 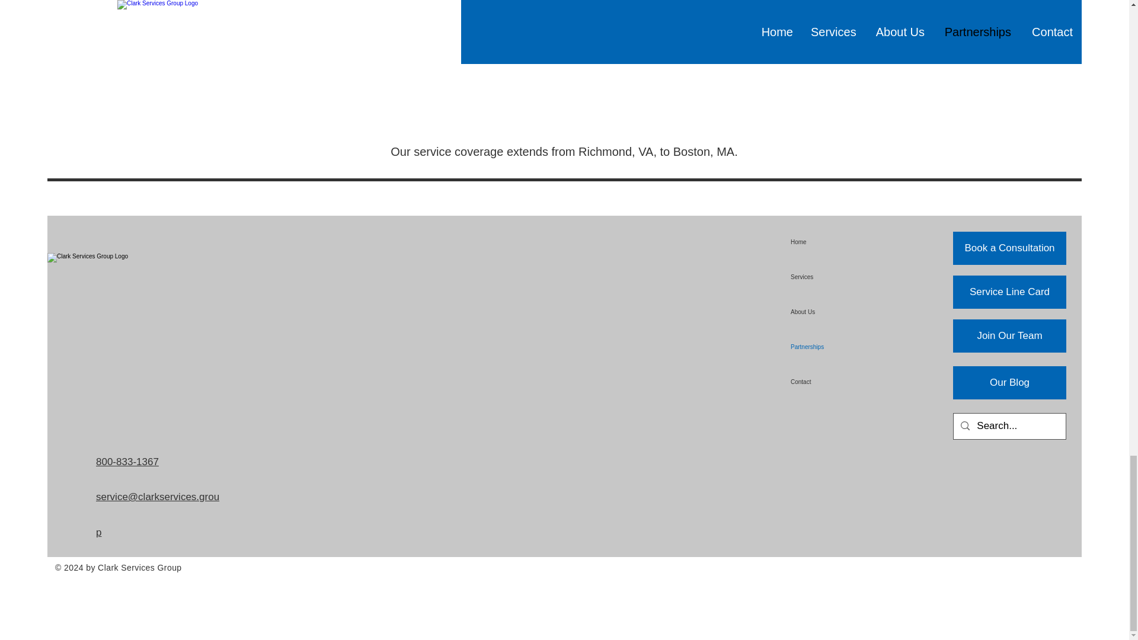 What do you see at coordinates (1010, 335) in the screenshot?
I see `Join Our Team` at bounding box center [1010, 335].